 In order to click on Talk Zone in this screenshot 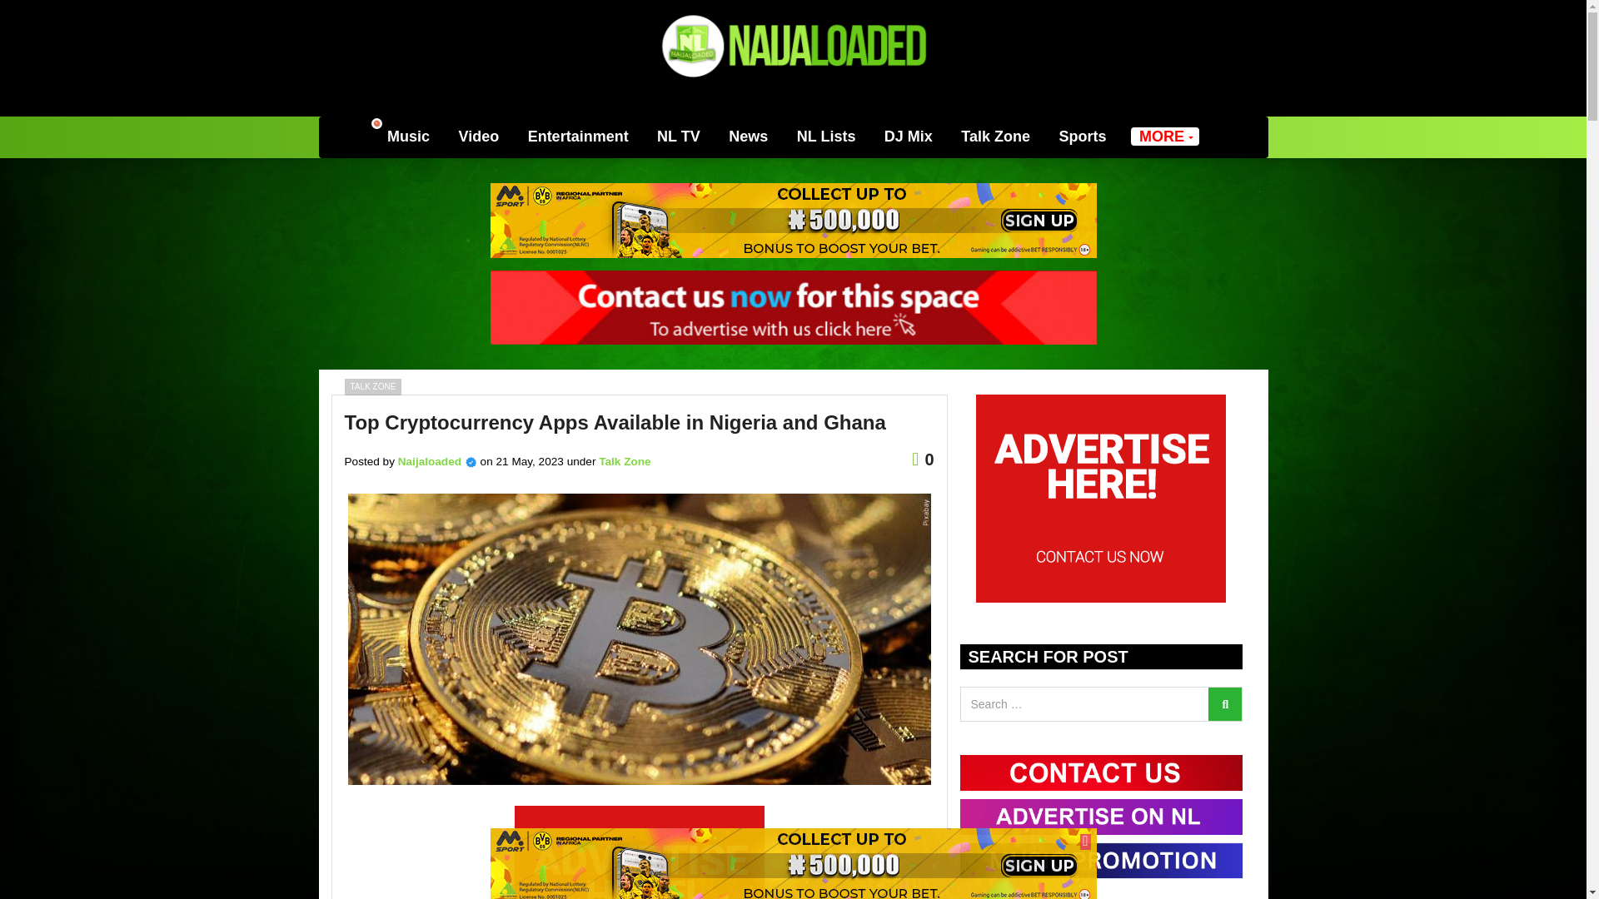, I will do `click(994, 137)`.